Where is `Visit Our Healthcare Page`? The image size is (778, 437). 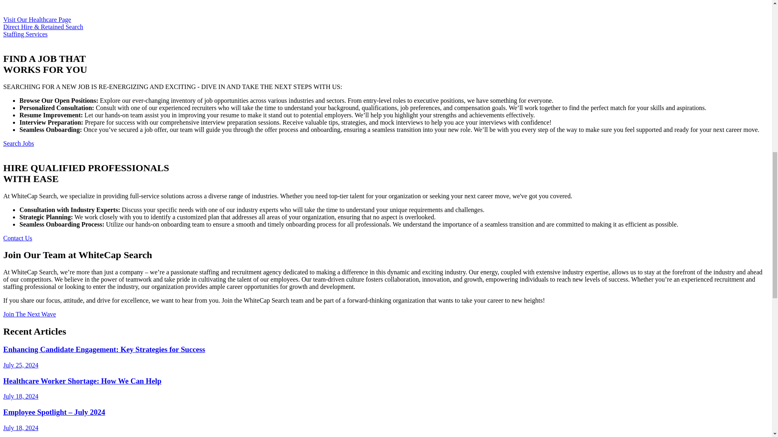
Visit Our Healthcare Page is located at coordinates (36, 19).